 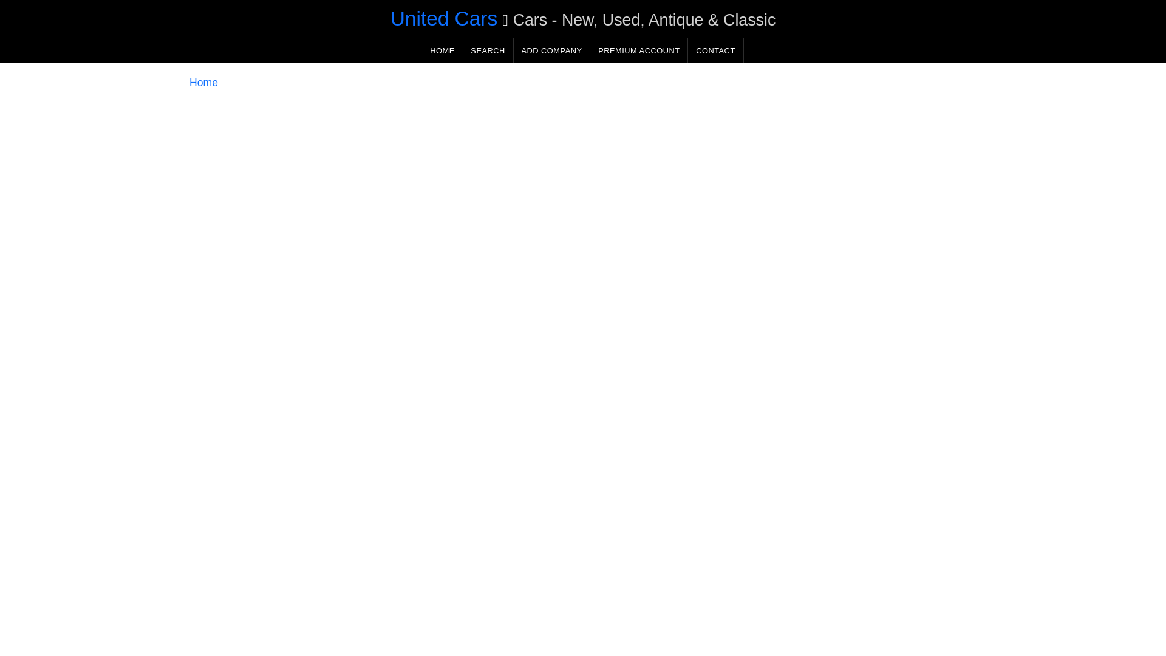 I want to click on ADD COMPANY, so click(x=551, y=50).